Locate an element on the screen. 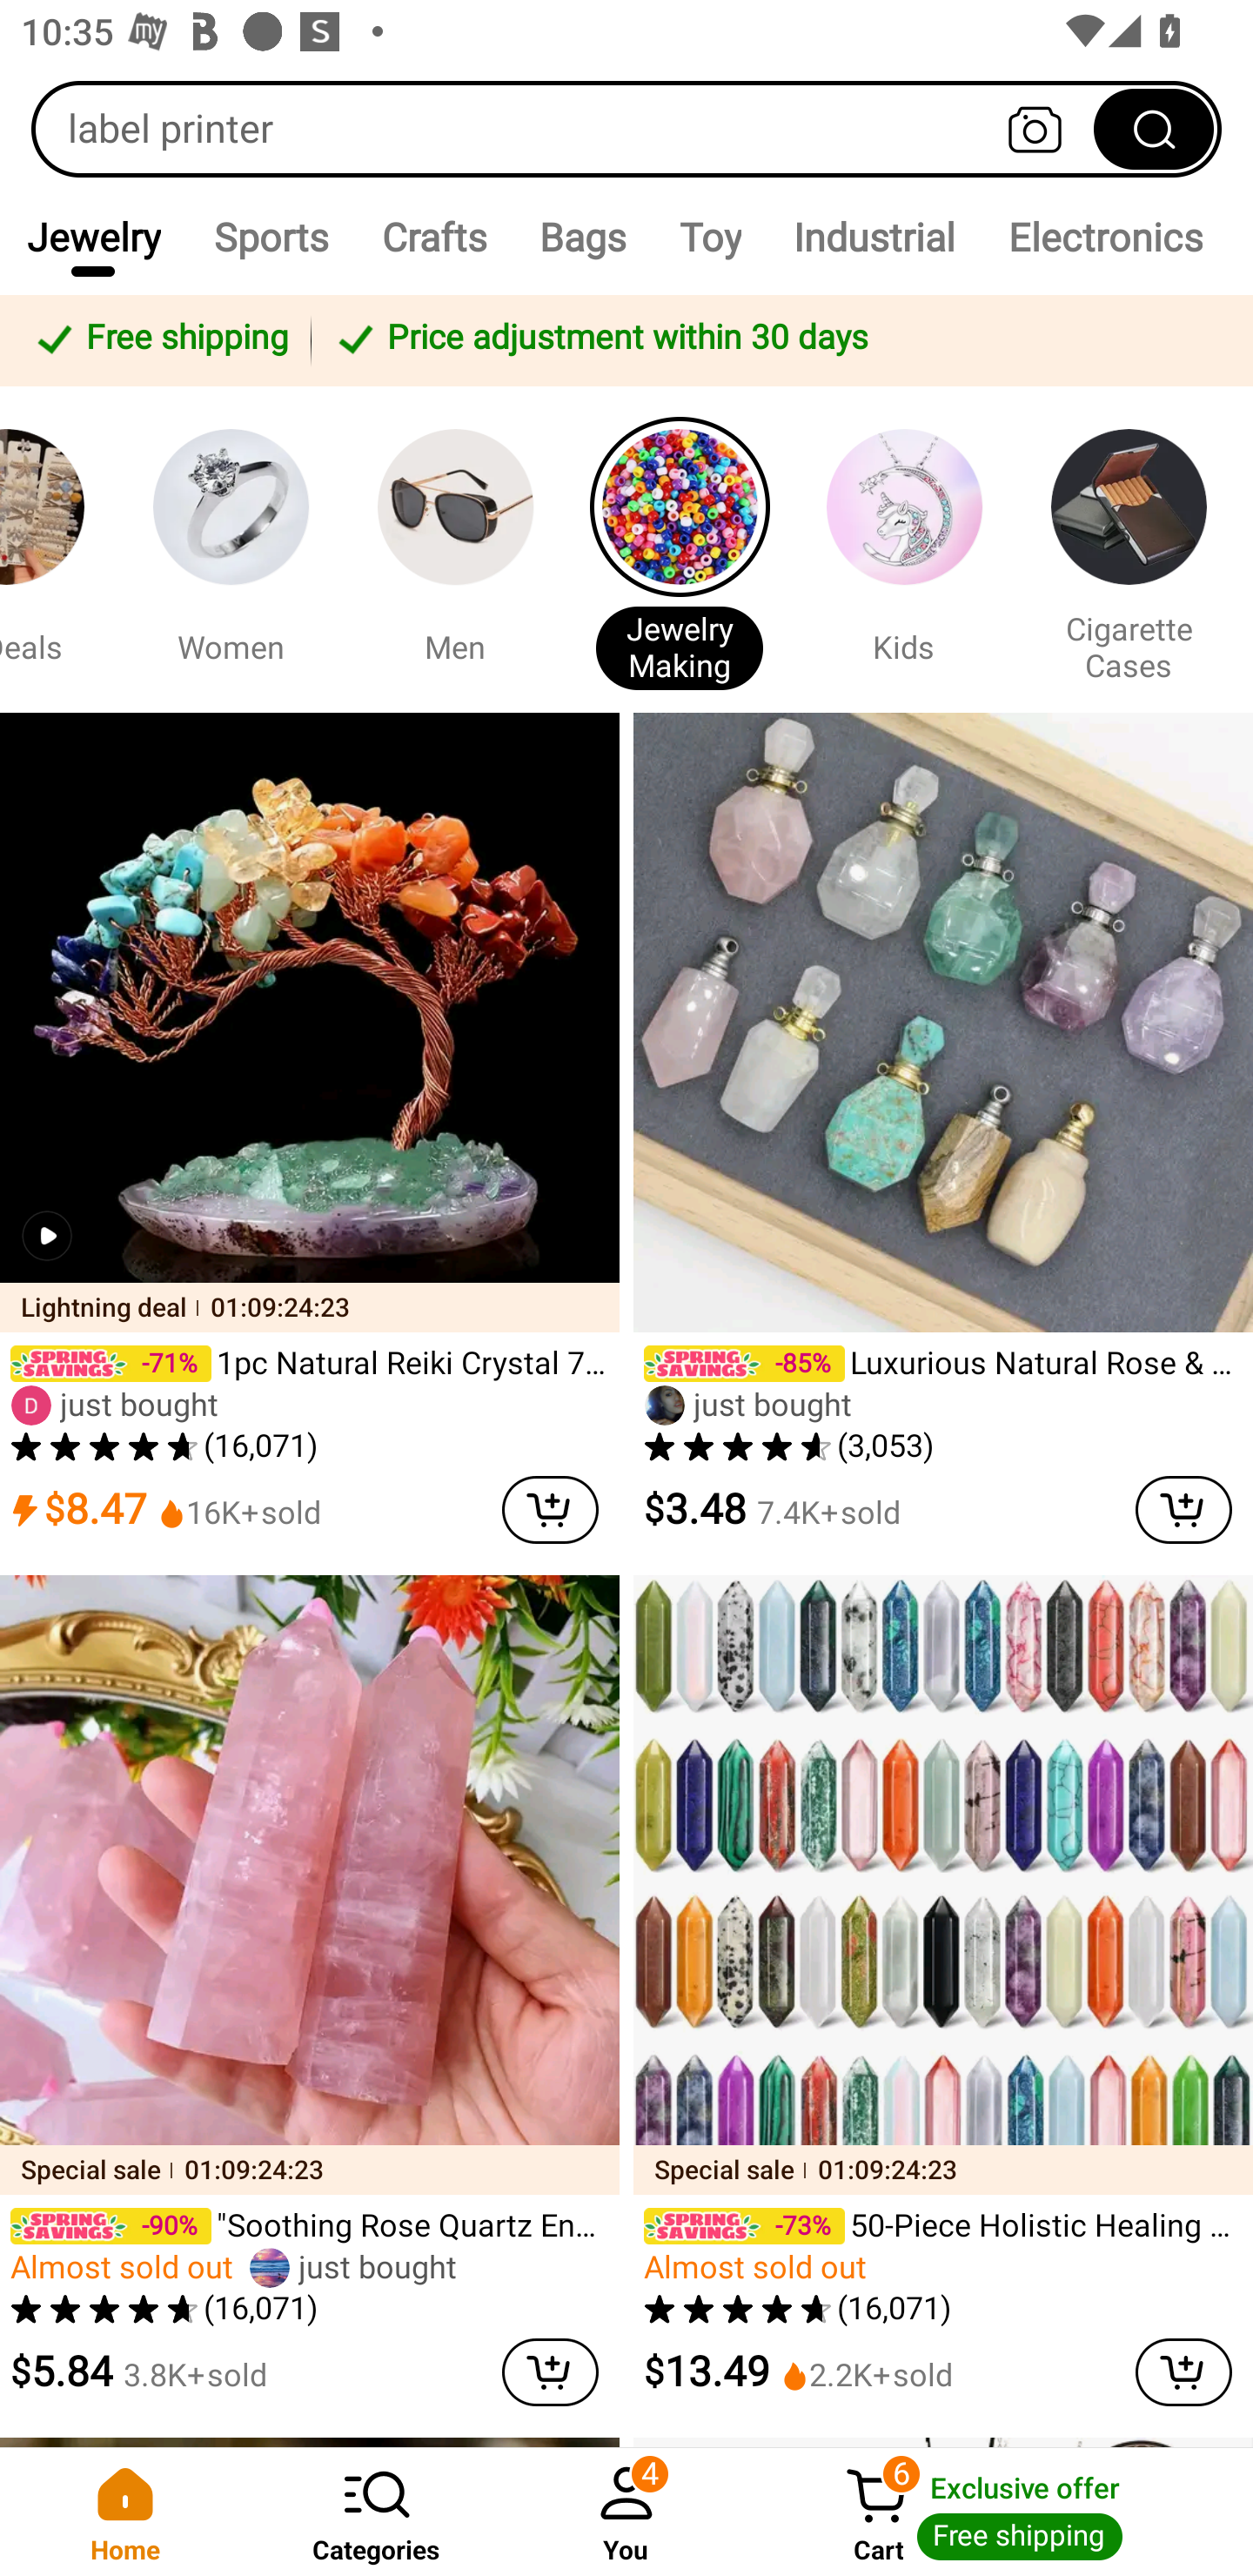 Image resolution: width=1253 pixels, height=2576 pixels. Electronics is located at coordinates (1105, 237).